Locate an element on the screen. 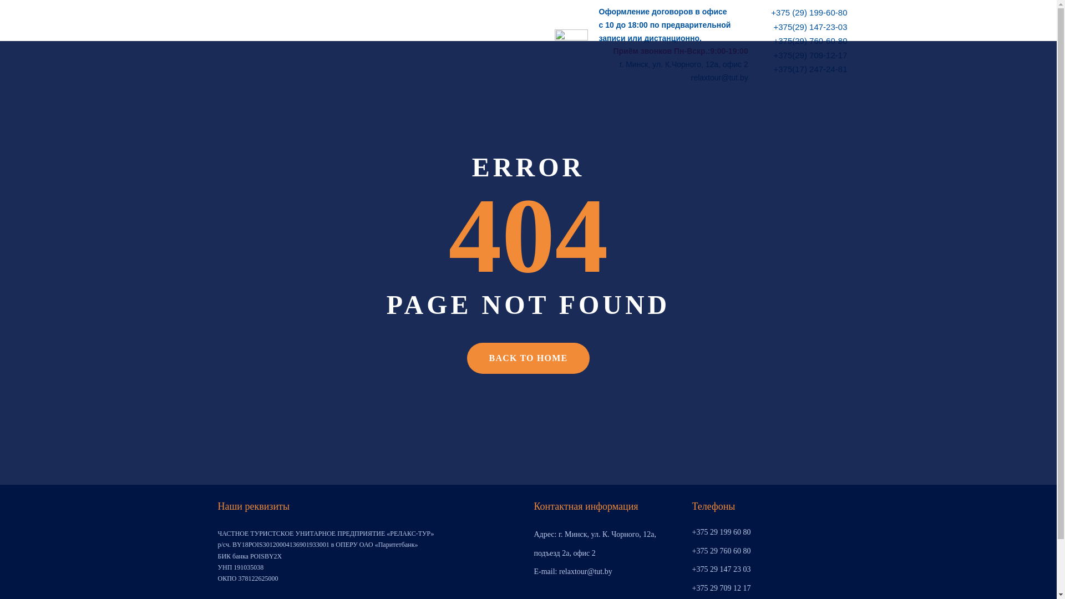 The height and width of the screenshot is (599, 1065). BACK TO HOME is located at coordinates (529, 358).